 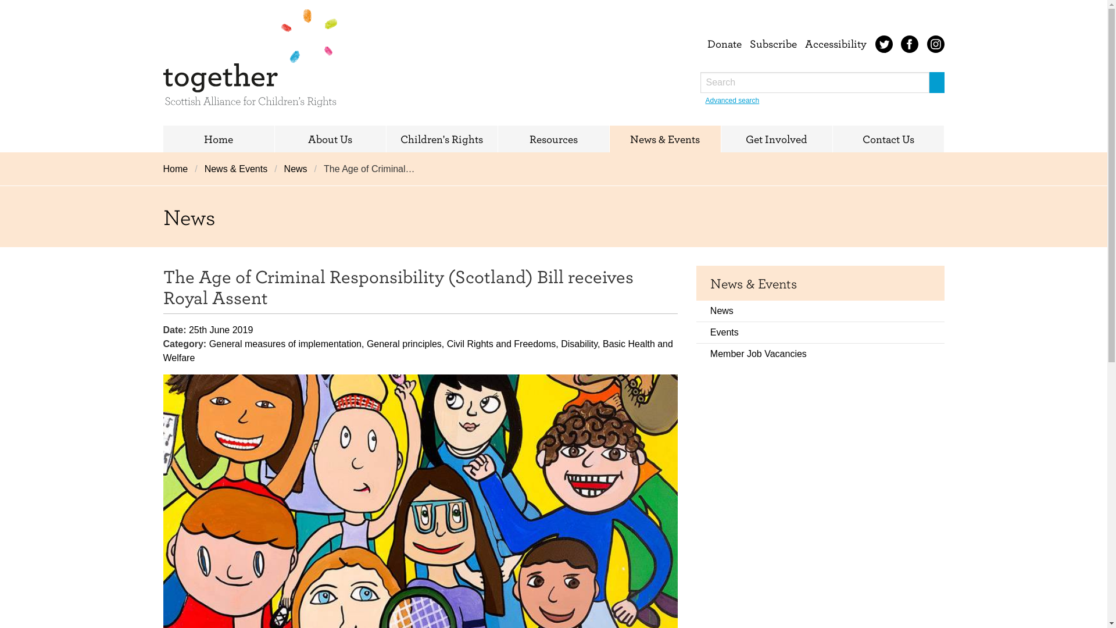 I want to click on About Us, so click(x=330, y=139).